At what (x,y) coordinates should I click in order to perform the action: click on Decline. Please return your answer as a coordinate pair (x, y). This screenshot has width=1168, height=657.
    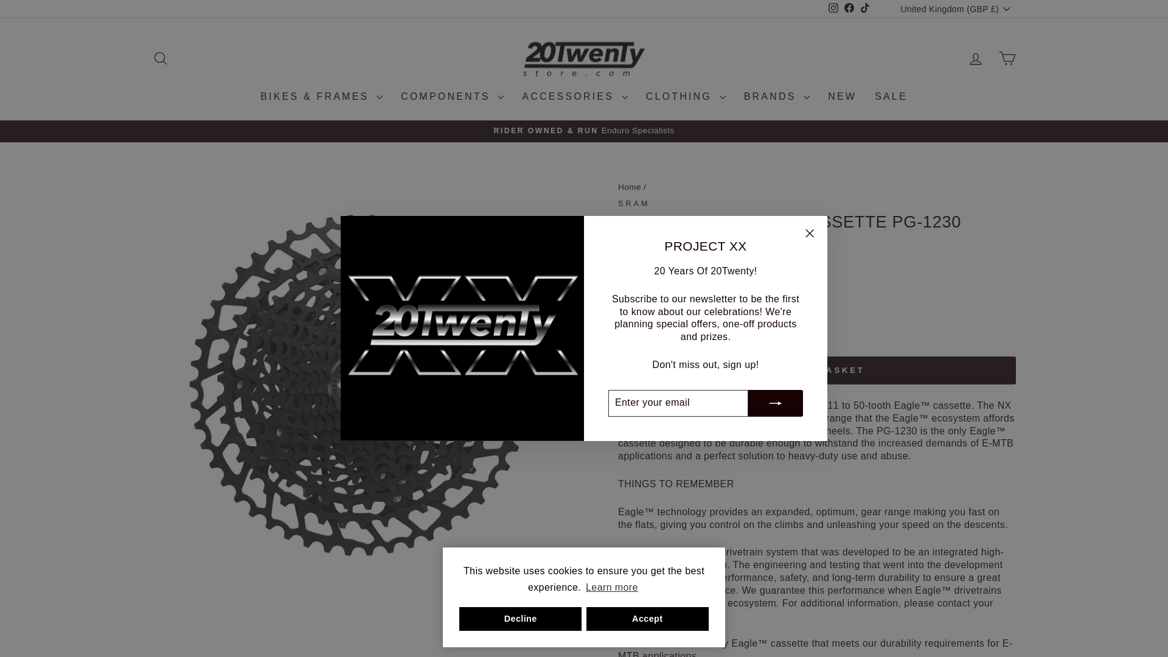
    Looking at the image, I should click on (520, 619).